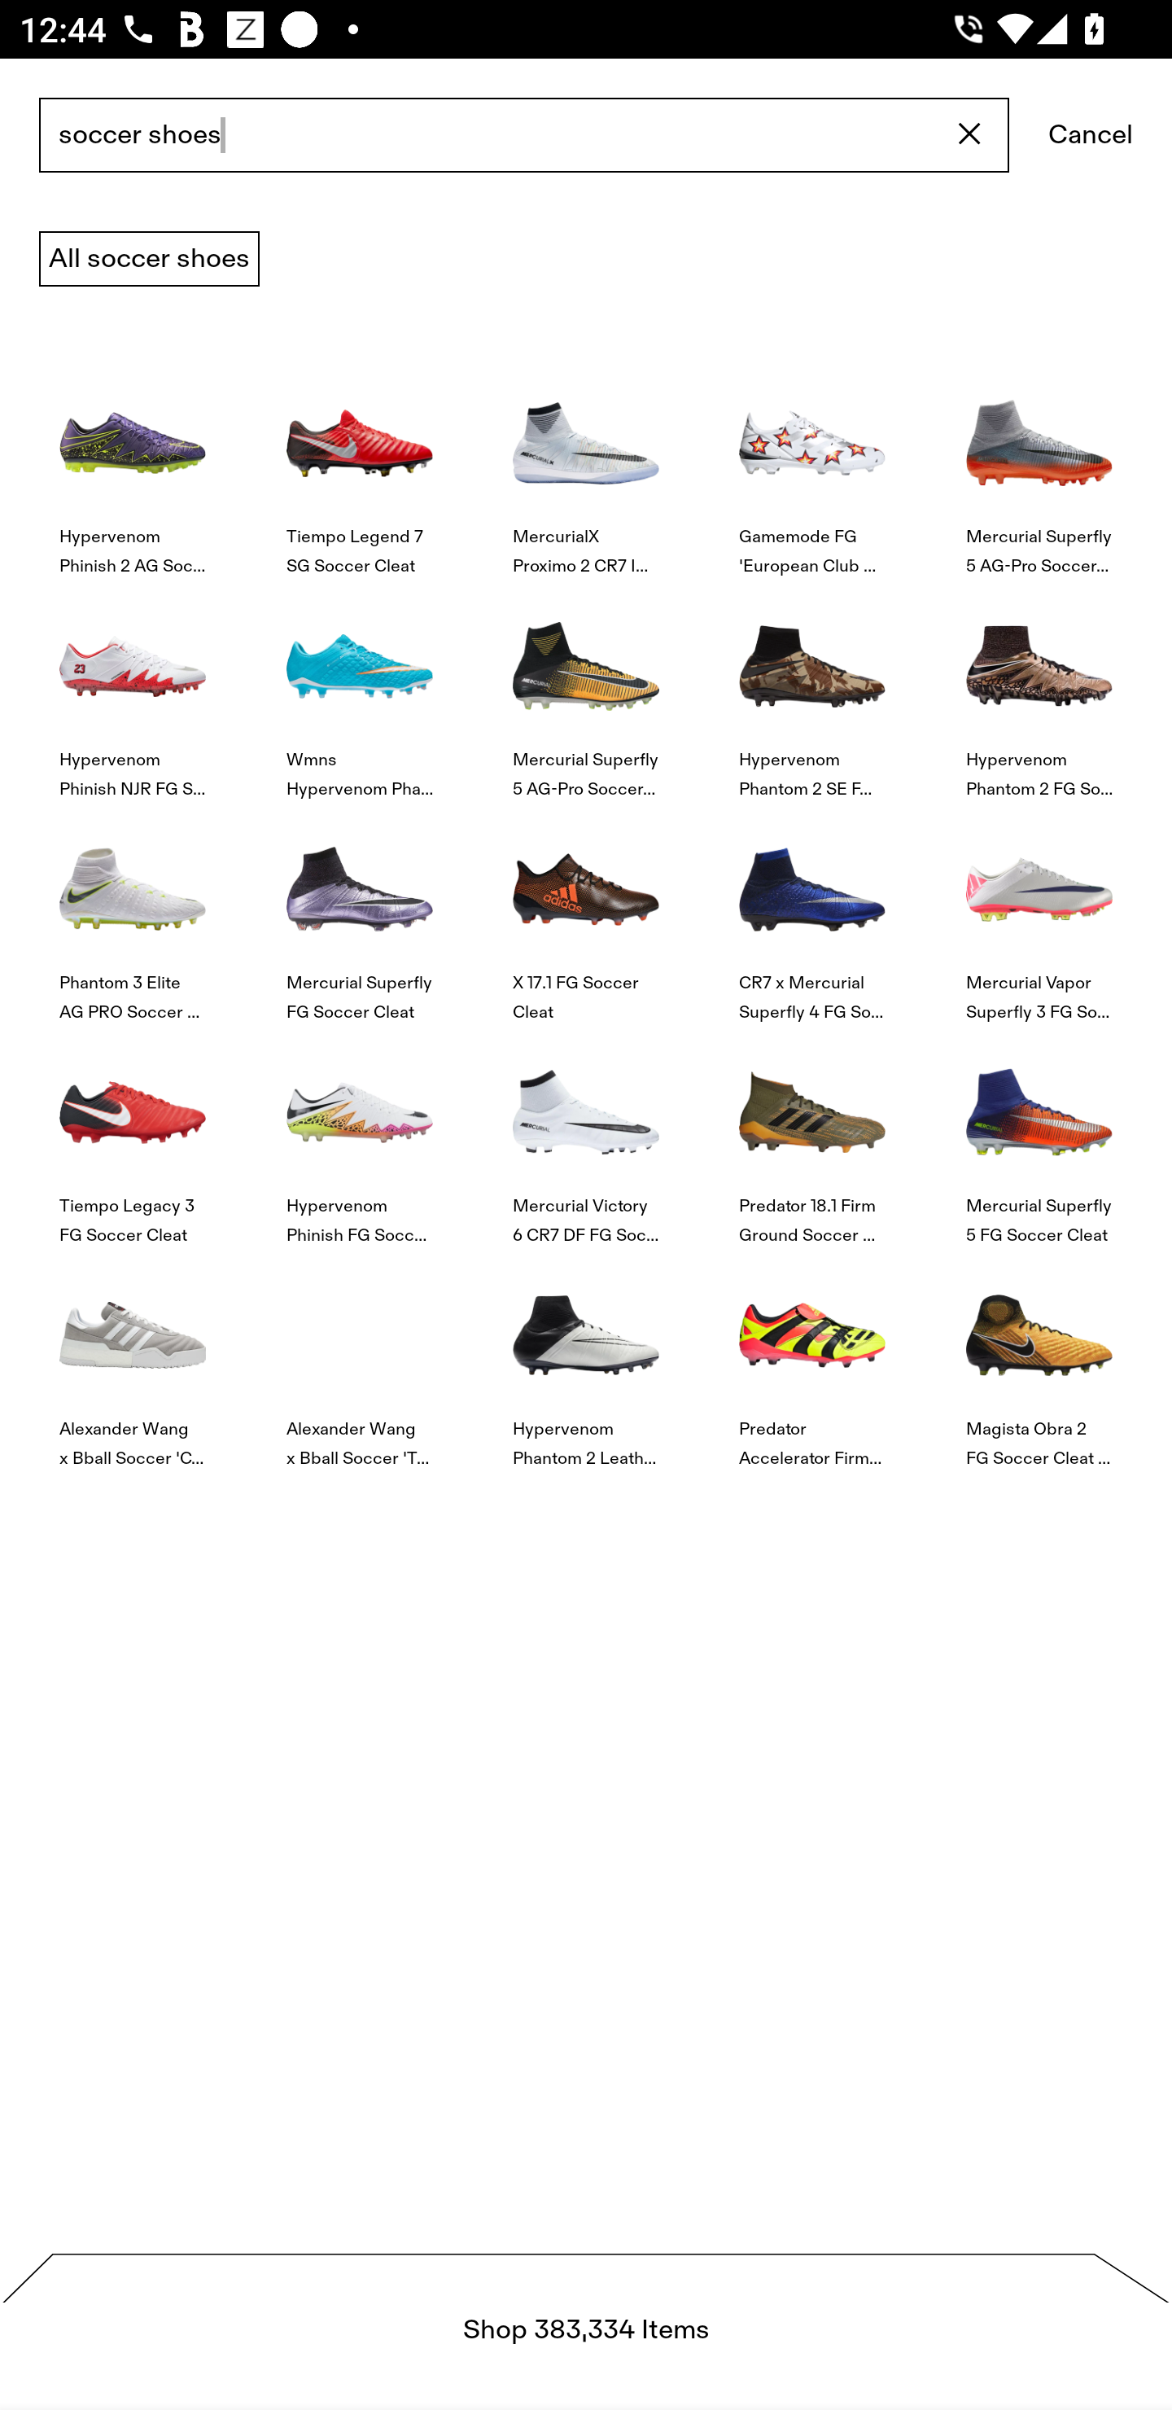 This screenshot has height=2410, width=1172. I want to click on Mercurial Vapor Superfly 3 FG Soccer Cleat, so click(1039, 912).